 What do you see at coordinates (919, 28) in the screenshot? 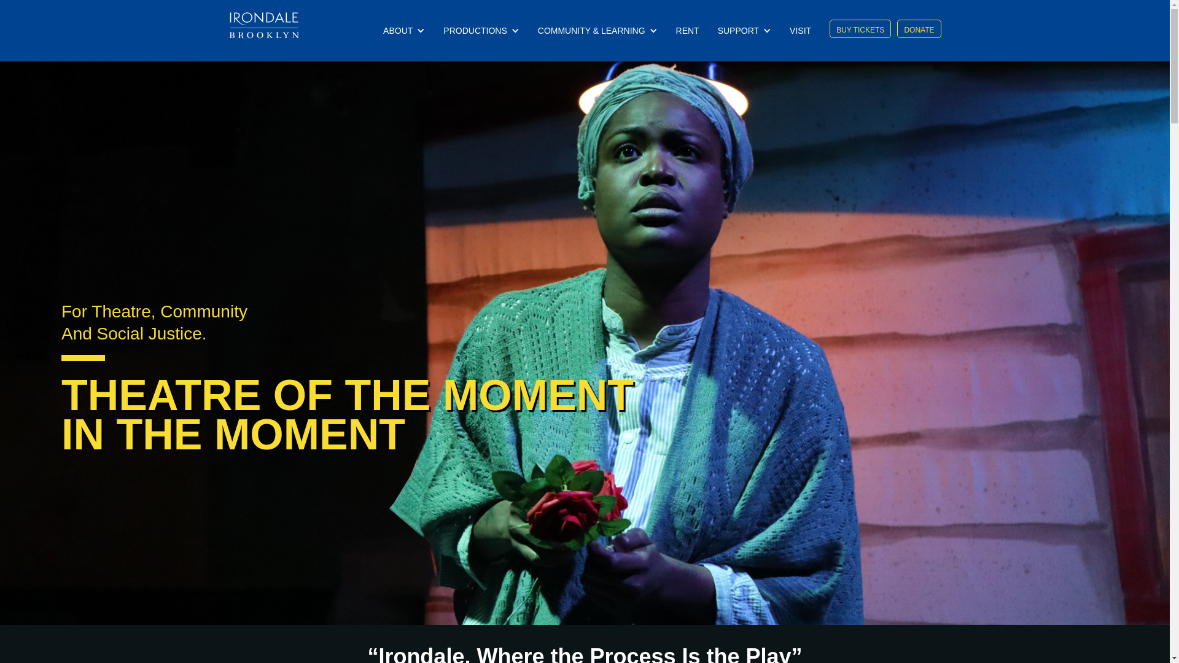
I see `DONATE` at bounding box center [919, 28].